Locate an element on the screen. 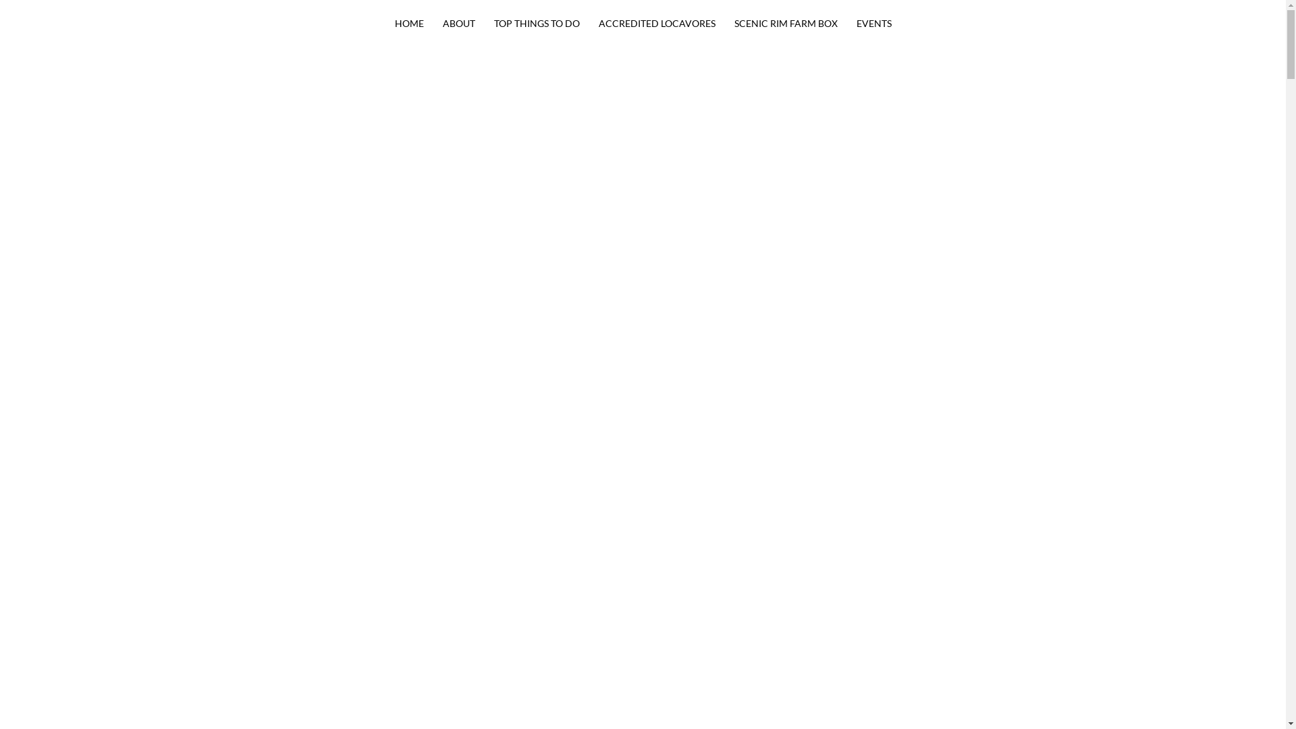  ABOUT is located at coordinates (459, 24).